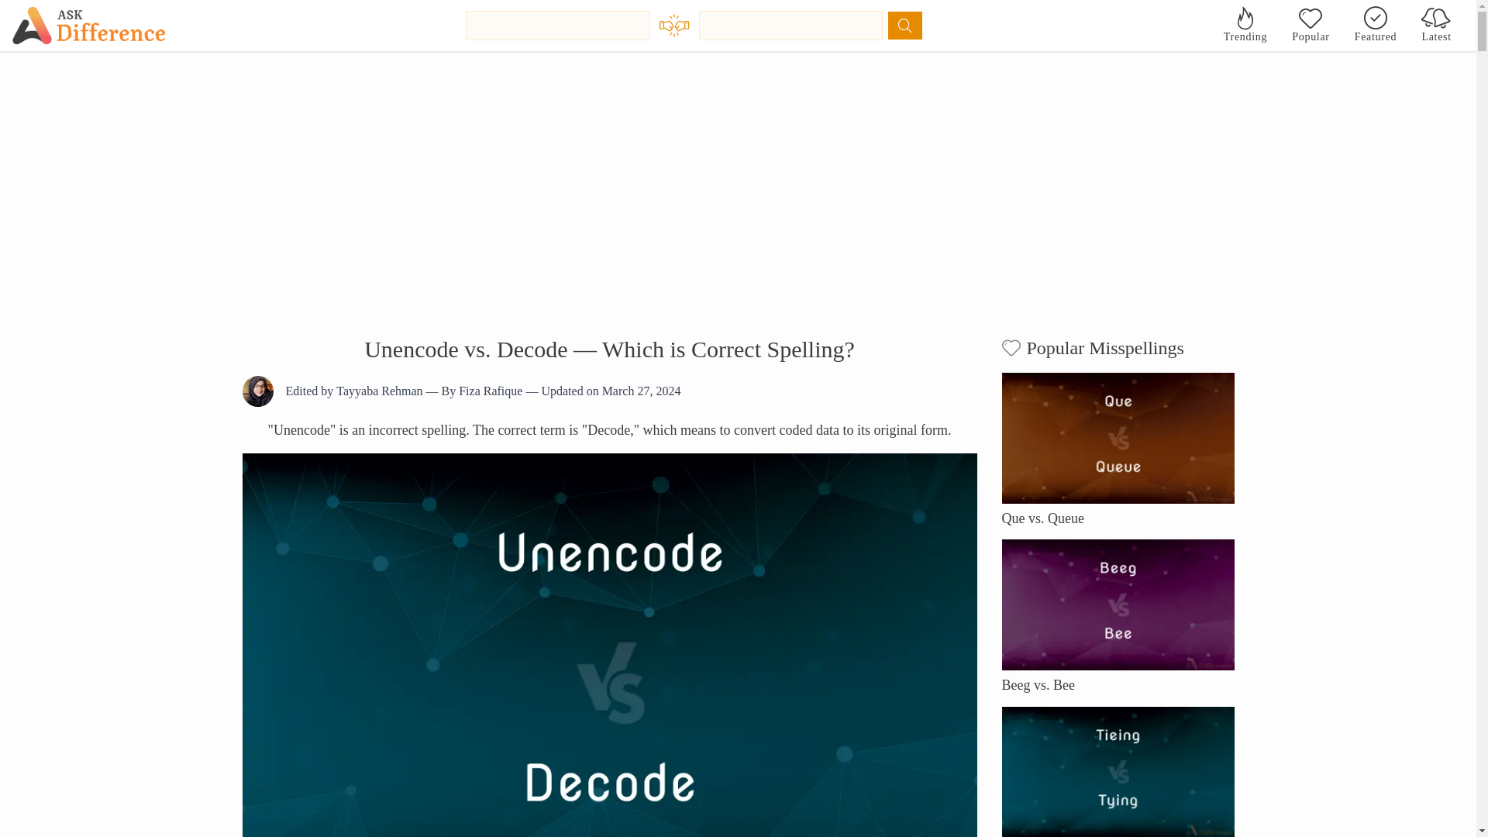 The width and height of the screenshot is (1488, 837). Describe the element at coordinates (1437, 25) in the screenshot. I see `Latest` at that location.